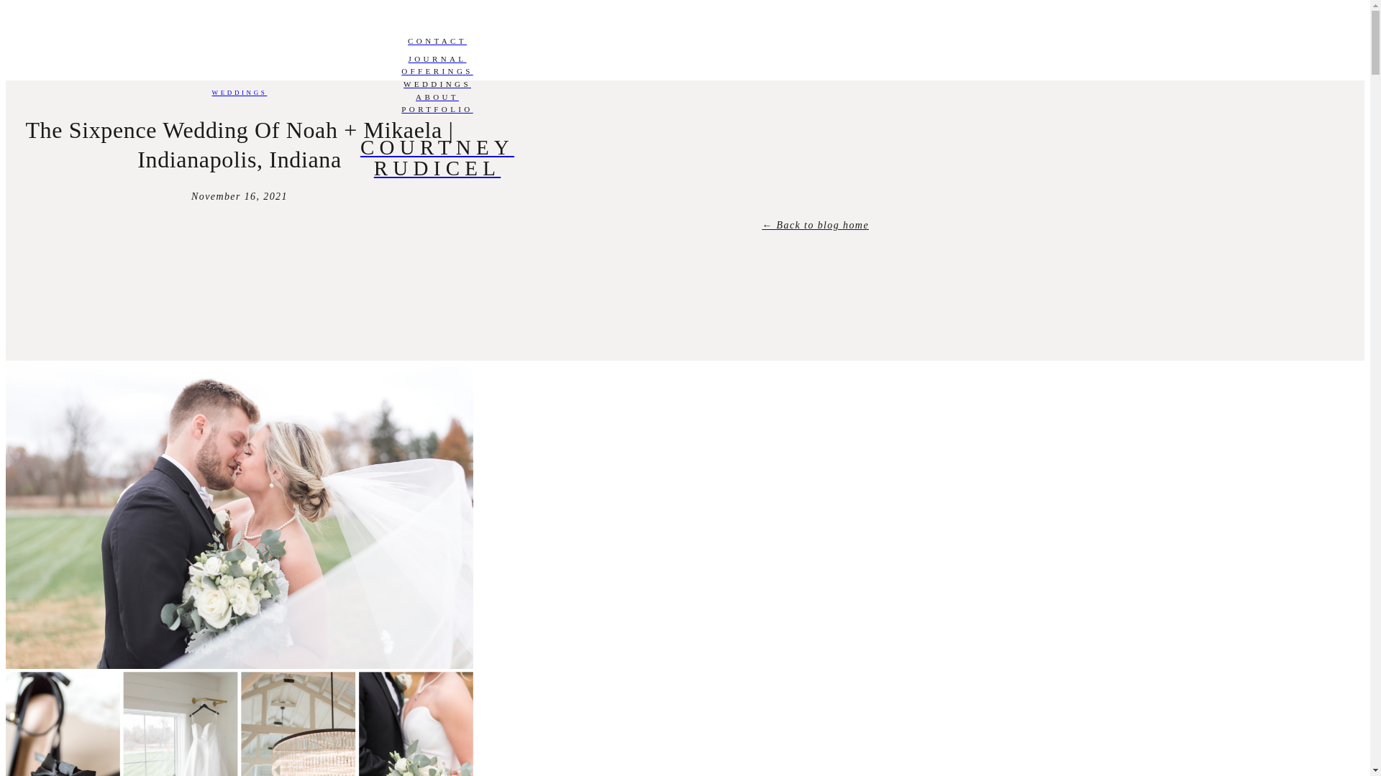 Image resolution: width=1381 pixels, height=776 pixels. Describe the element at coordinates (437, 85) in the screenshot. I see `WEDDINGS` at that location.